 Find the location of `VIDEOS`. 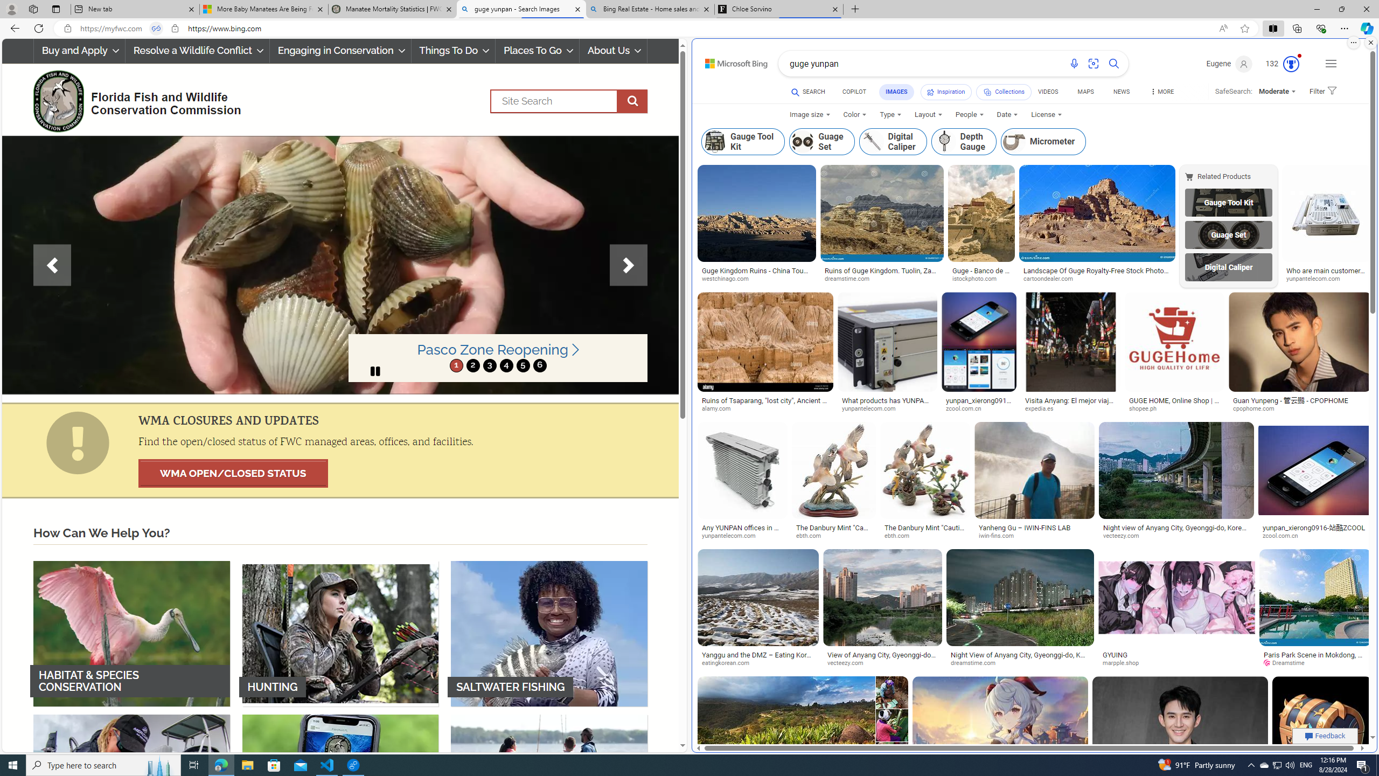

VIDEOS is located at coordinates (1048, 92).